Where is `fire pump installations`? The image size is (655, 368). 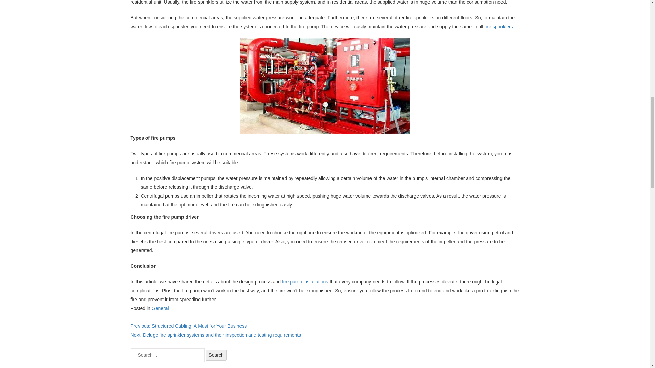
fire pump installations is located at coordinates (305, 281).